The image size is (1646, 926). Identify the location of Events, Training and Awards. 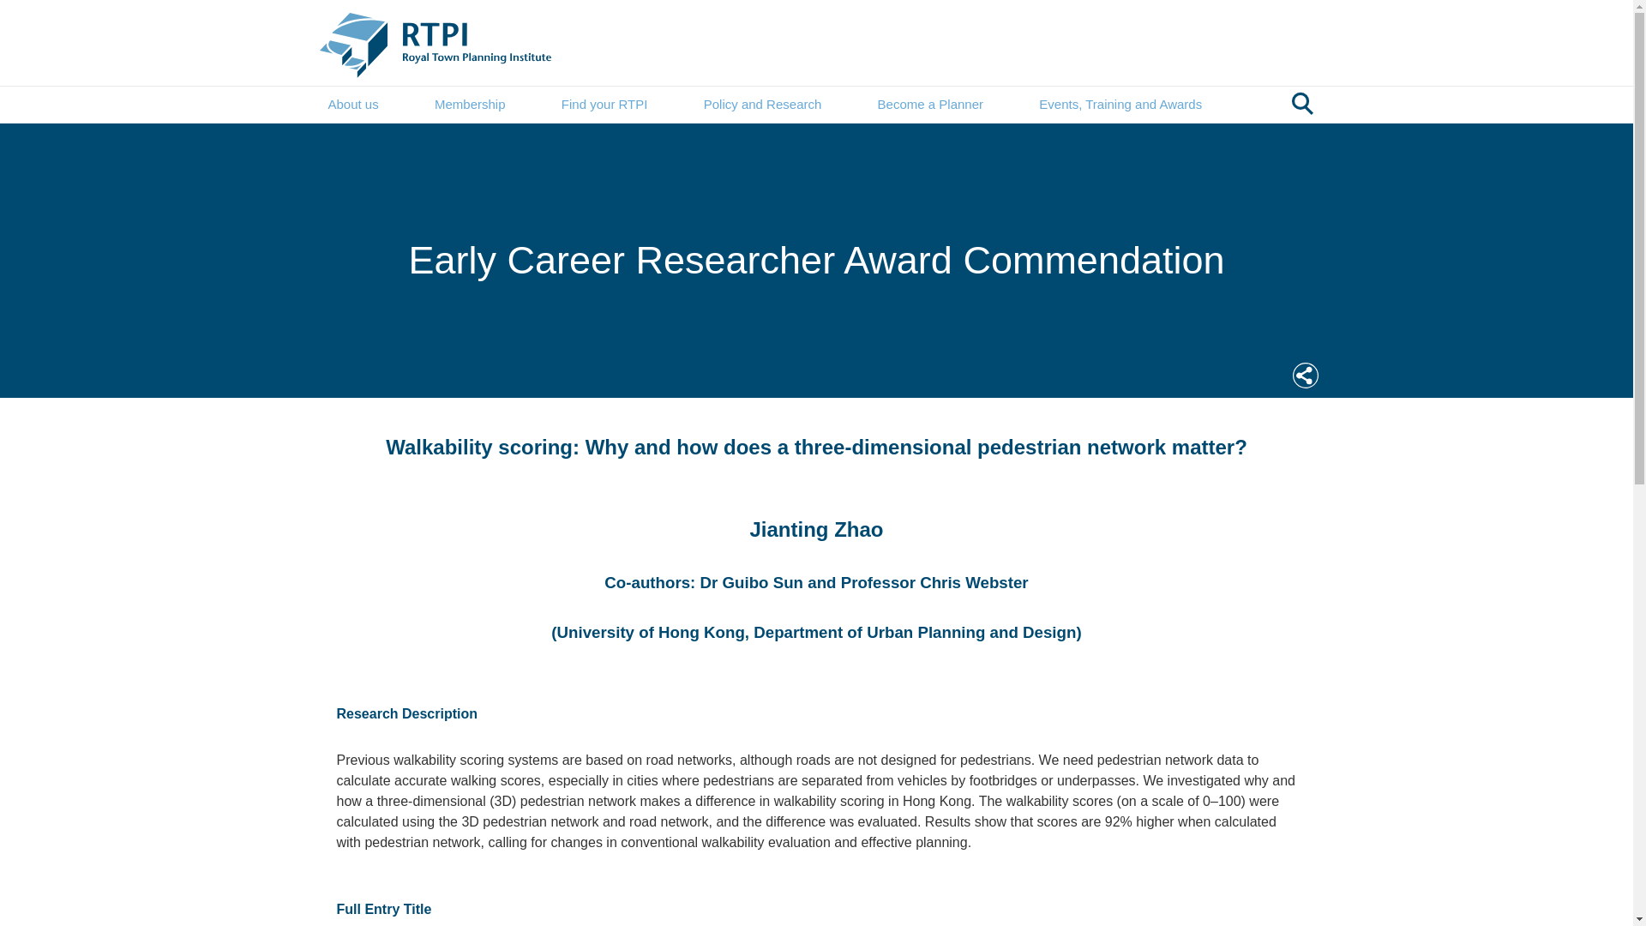
(1120, 105).